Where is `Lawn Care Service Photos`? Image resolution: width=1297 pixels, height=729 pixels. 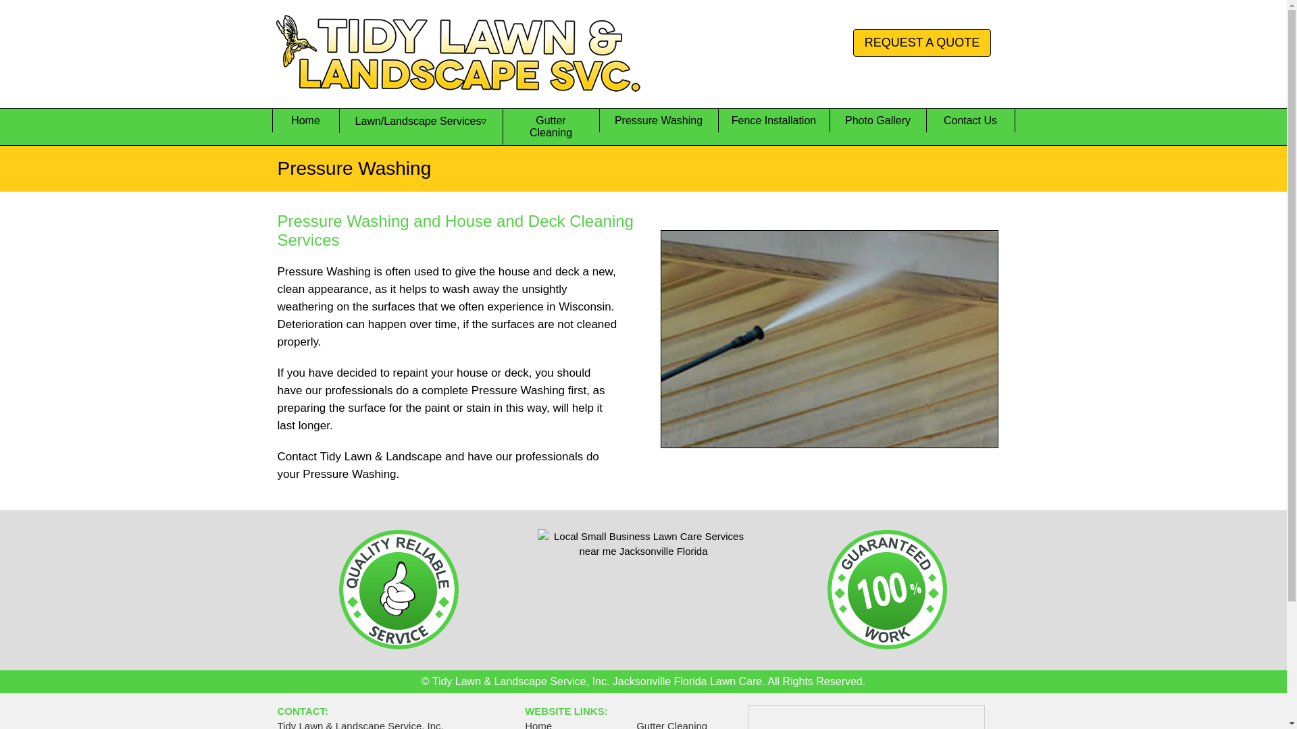 Lawn Care Service Photos is located at coordinates (878, 120).